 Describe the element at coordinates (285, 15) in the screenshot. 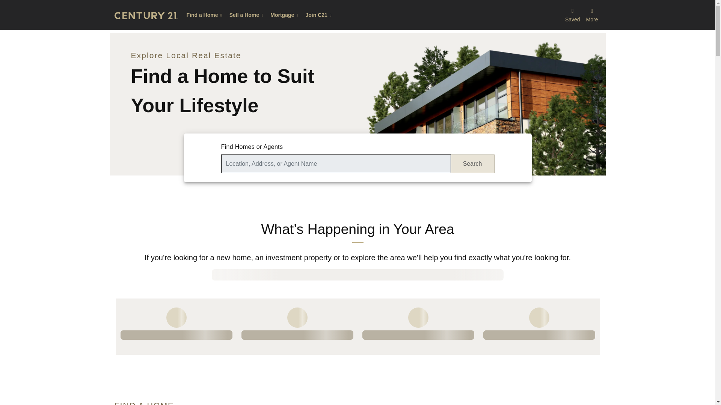

I see `Mortgage` at that location.